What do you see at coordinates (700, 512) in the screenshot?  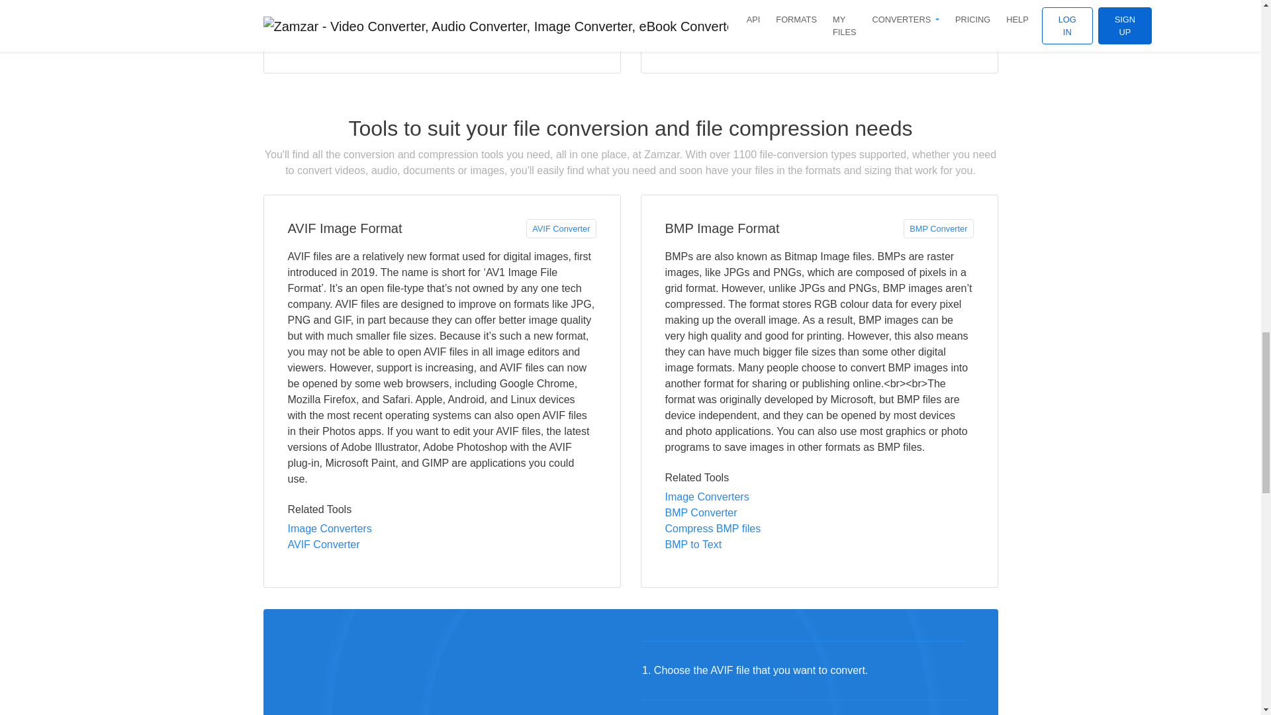 I see `Convert BMP files` at bounding box center [700, 512].